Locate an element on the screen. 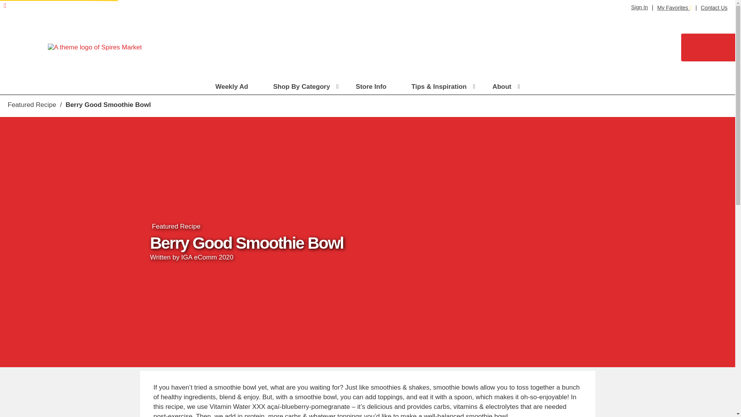 The width and height of the screenshot is (741, 417). About is located at coordinates (506, 87).